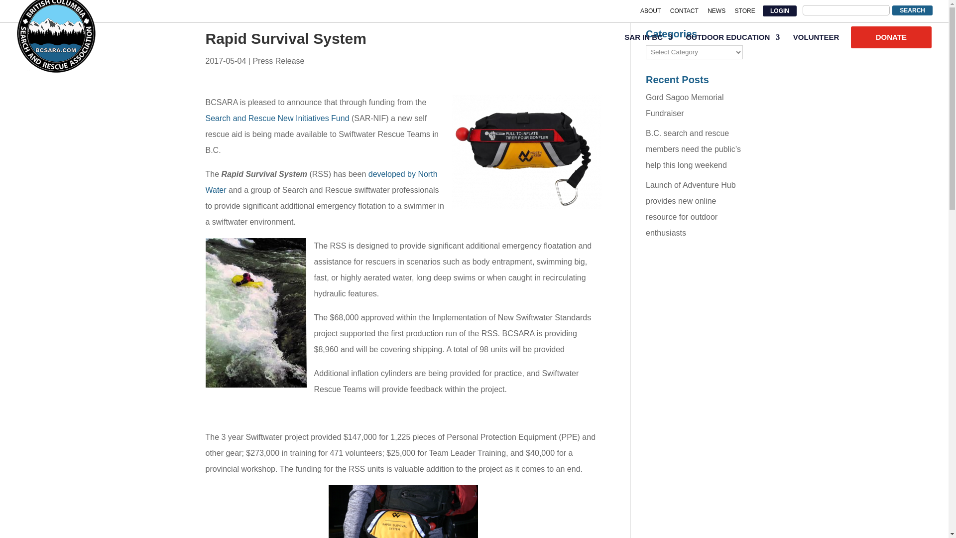  What do you see at coordinates (716, 13) in the screenshot?
I see `NEWS` at bounding box center [716, 13].